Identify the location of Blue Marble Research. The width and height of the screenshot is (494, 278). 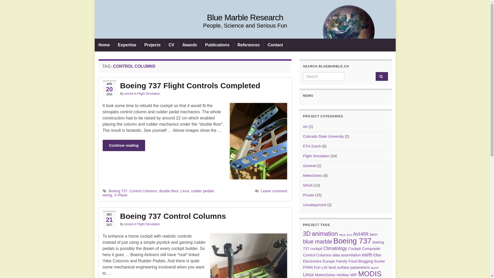
(245, 31).